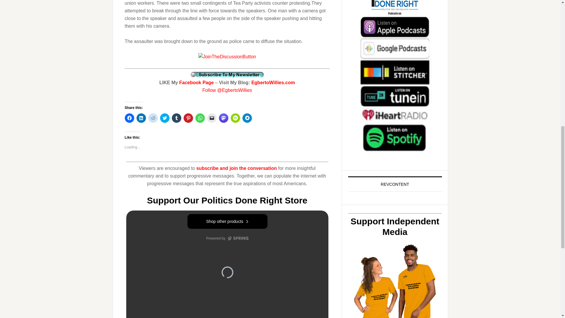 The height and width of the screenshot is (318, 565). I want to click on Click to share on Mastodon, so click(224, 118).